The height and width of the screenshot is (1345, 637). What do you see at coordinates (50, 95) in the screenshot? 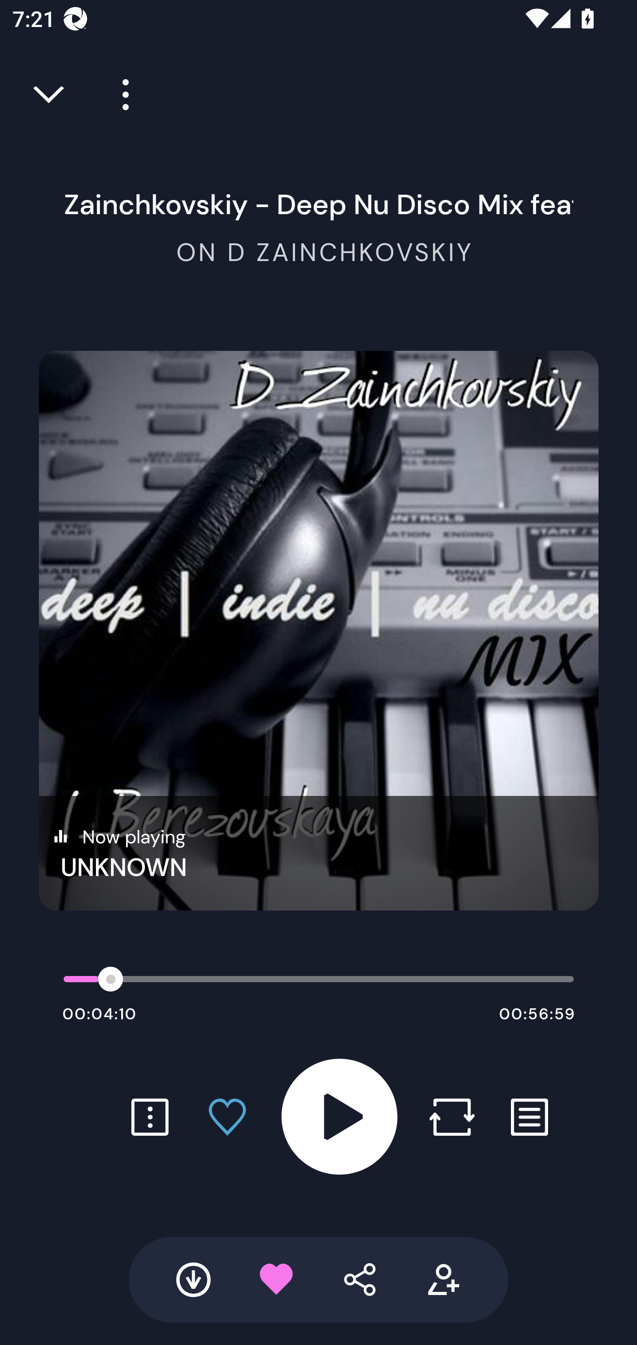
I see `Close full player` at bounding box center [50, 95].